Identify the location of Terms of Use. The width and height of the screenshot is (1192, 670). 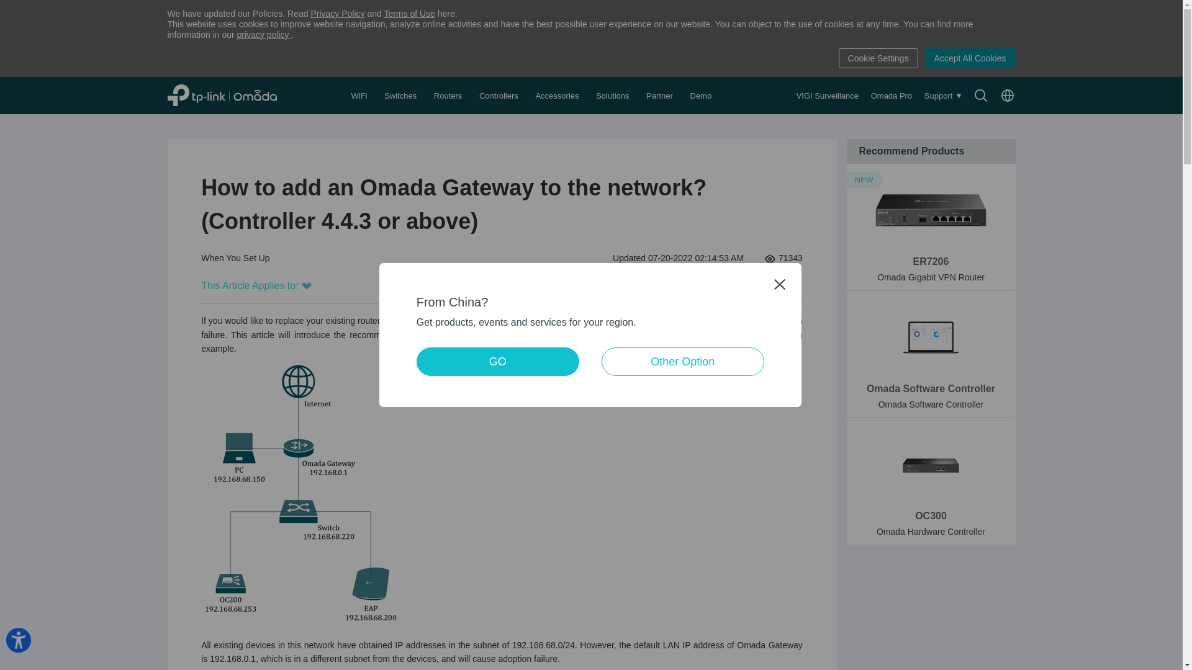
(409, 14).